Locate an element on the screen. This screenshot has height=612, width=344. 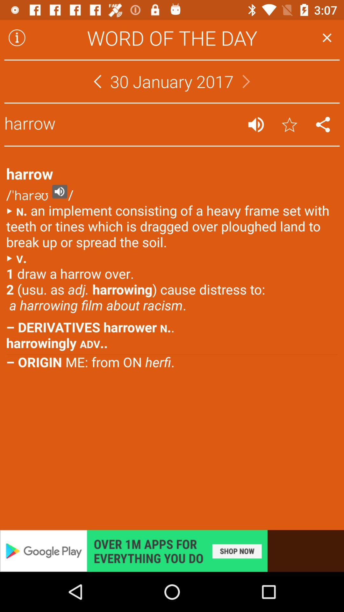
back option is located at coordinates (97, 82).